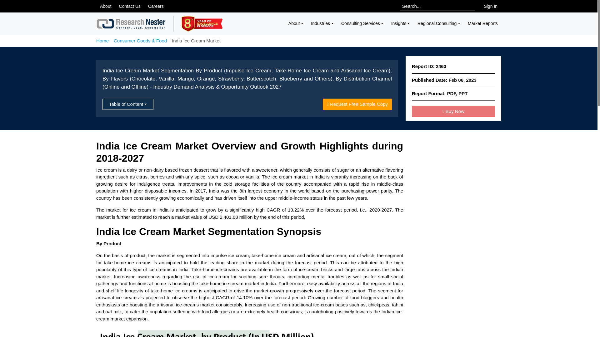 This screenshot has height=337, width=600. What do you see at coordinates (322, 23) in the screenshot?
I see `Industries` at bounding box center [322, 23].